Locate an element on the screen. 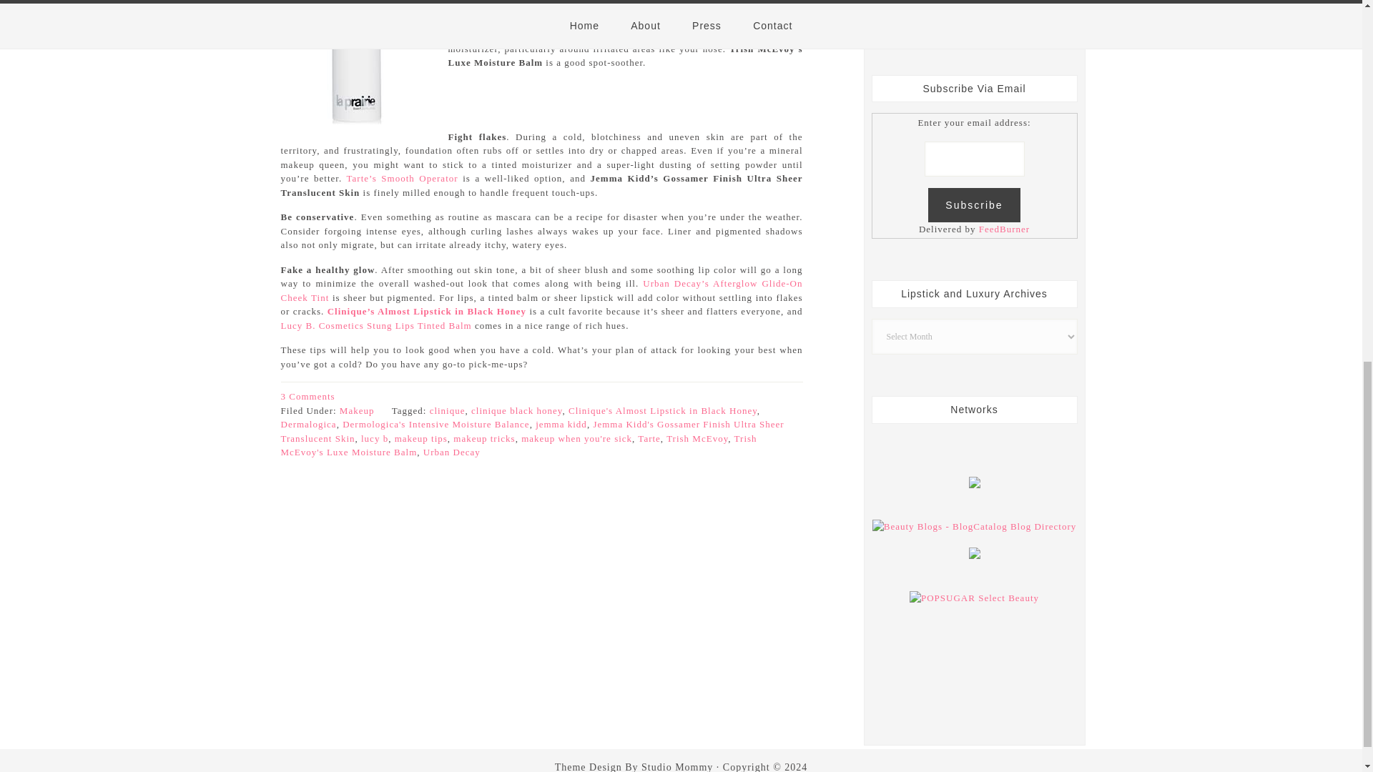 This screenshot has height=772, width=1373. Clinique's Almost Lipstick in Black Honey is located at coordinates (662, 410).